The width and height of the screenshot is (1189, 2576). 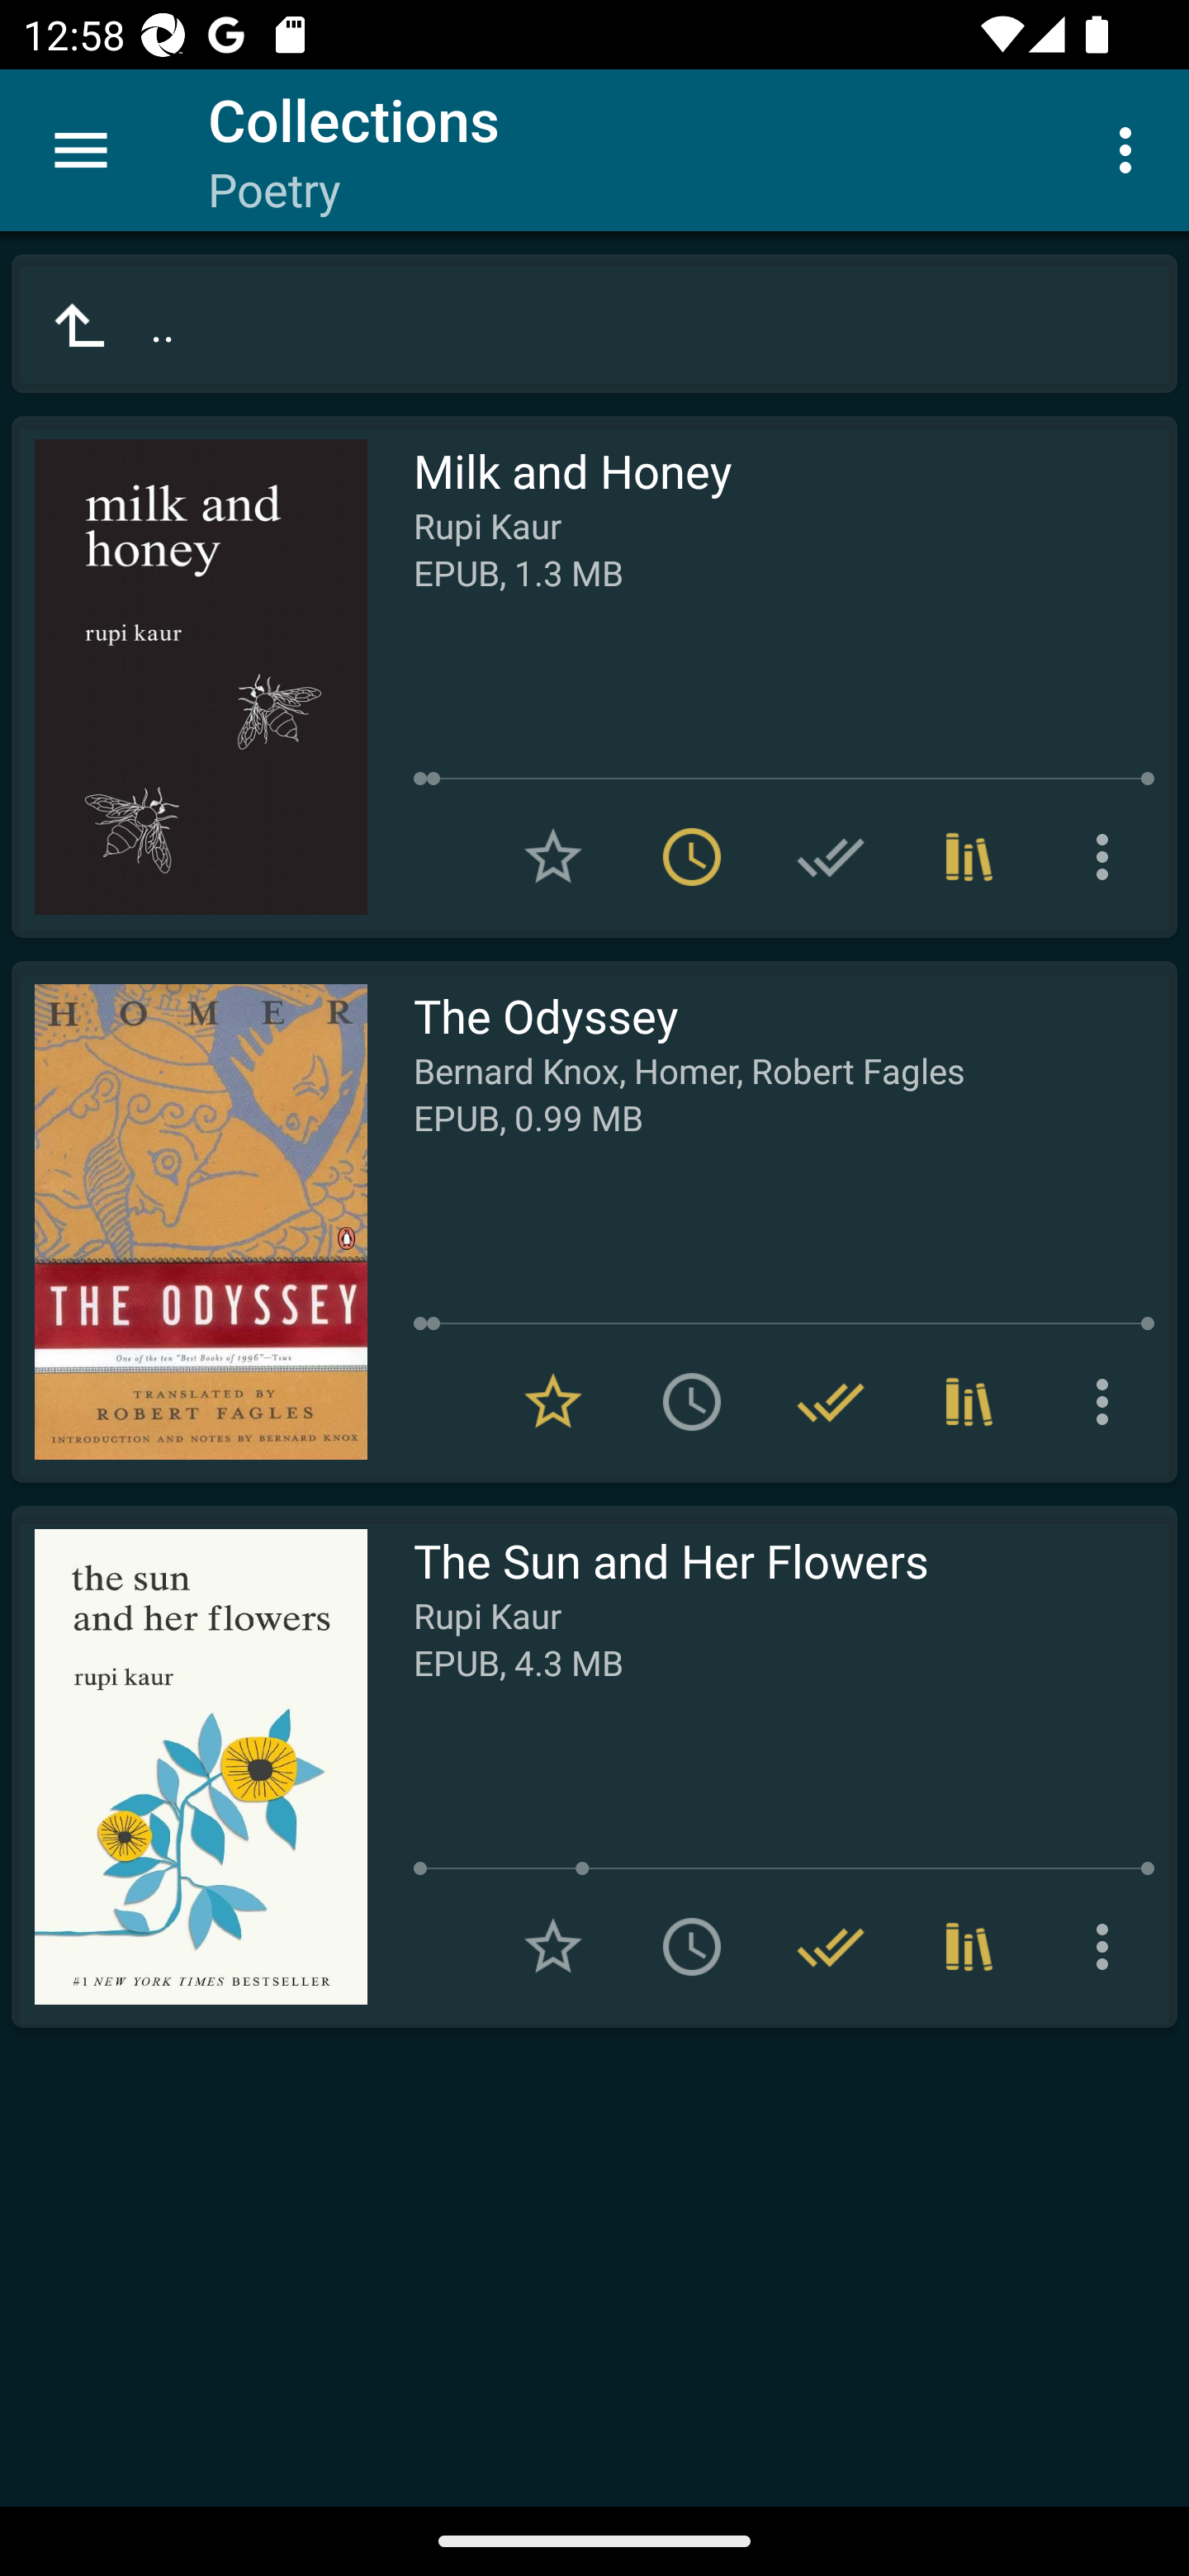 What do you see at coordinates (553, 1401) in the screenshot?
I see `Remove from Favorites` at bounding box center [553, 1401].